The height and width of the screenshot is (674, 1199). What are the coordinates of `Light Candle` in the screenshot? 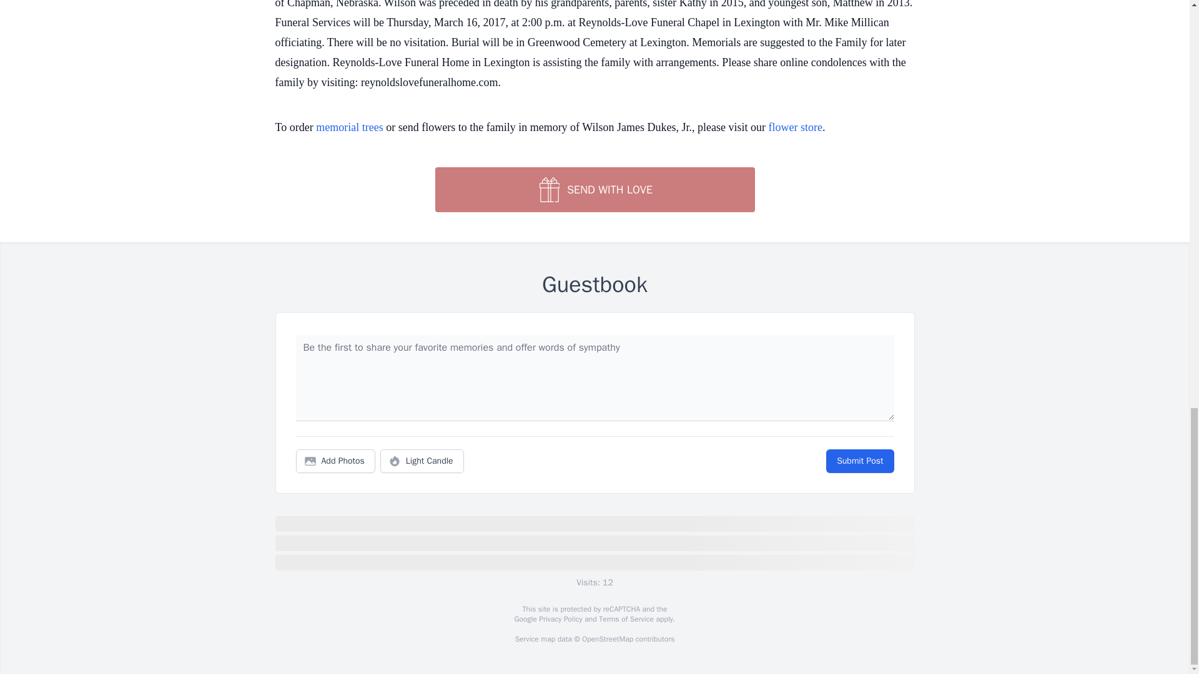 It's located at (422, 461).